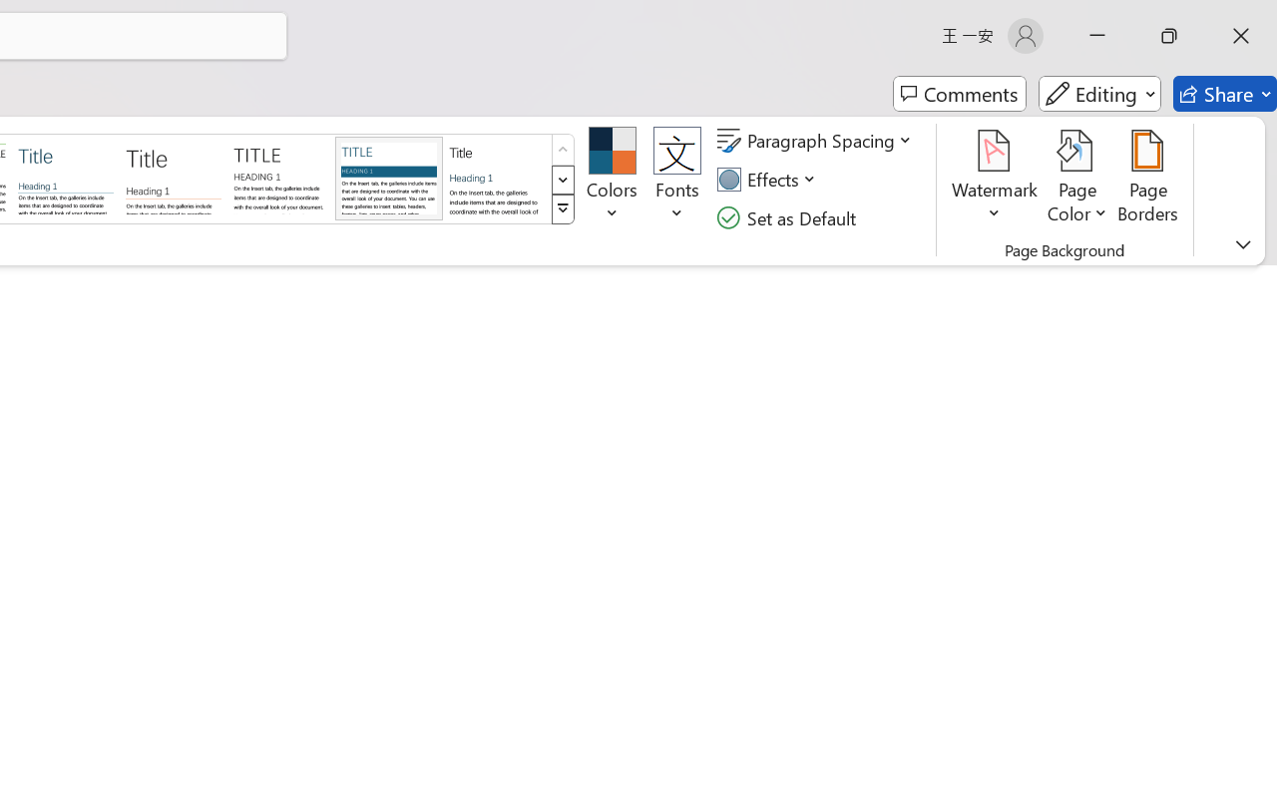 This screenshot has width=1277, height=798. What do you see at coordinates (1097, 36) in the screenshot?
I see `Minimize` at bounding box center [1097, 36].